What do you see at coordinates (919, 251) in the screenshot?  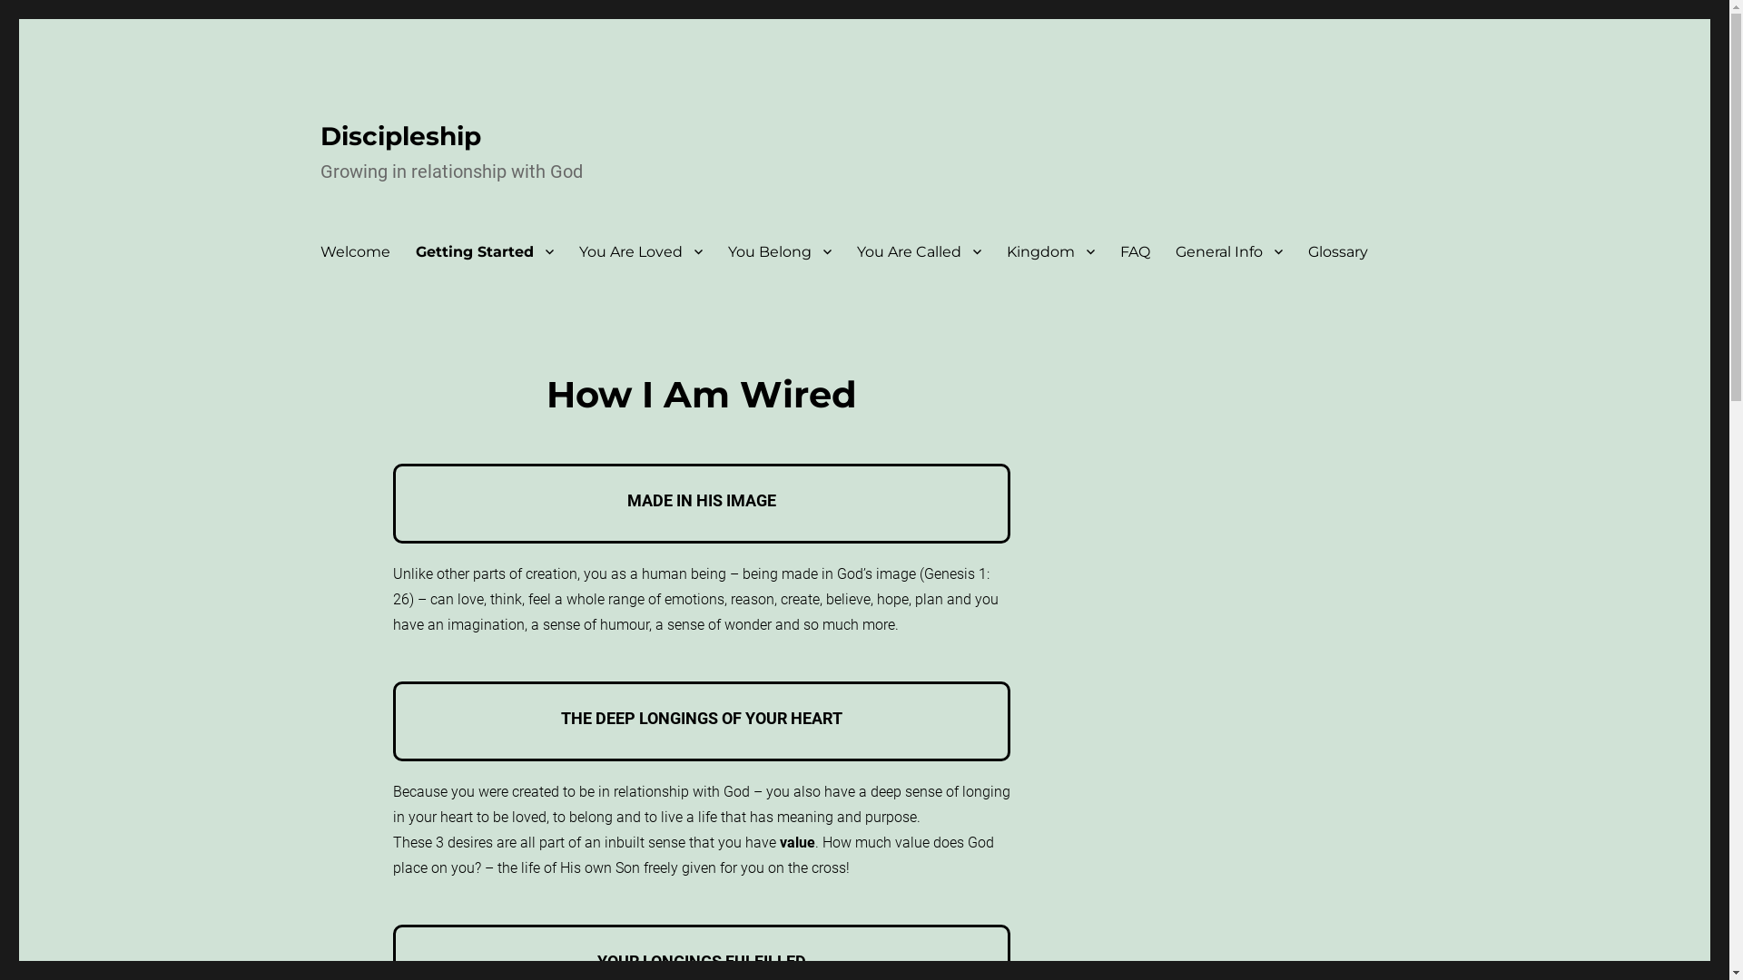 I see `You Are Called` at bounding box center [919, 251].